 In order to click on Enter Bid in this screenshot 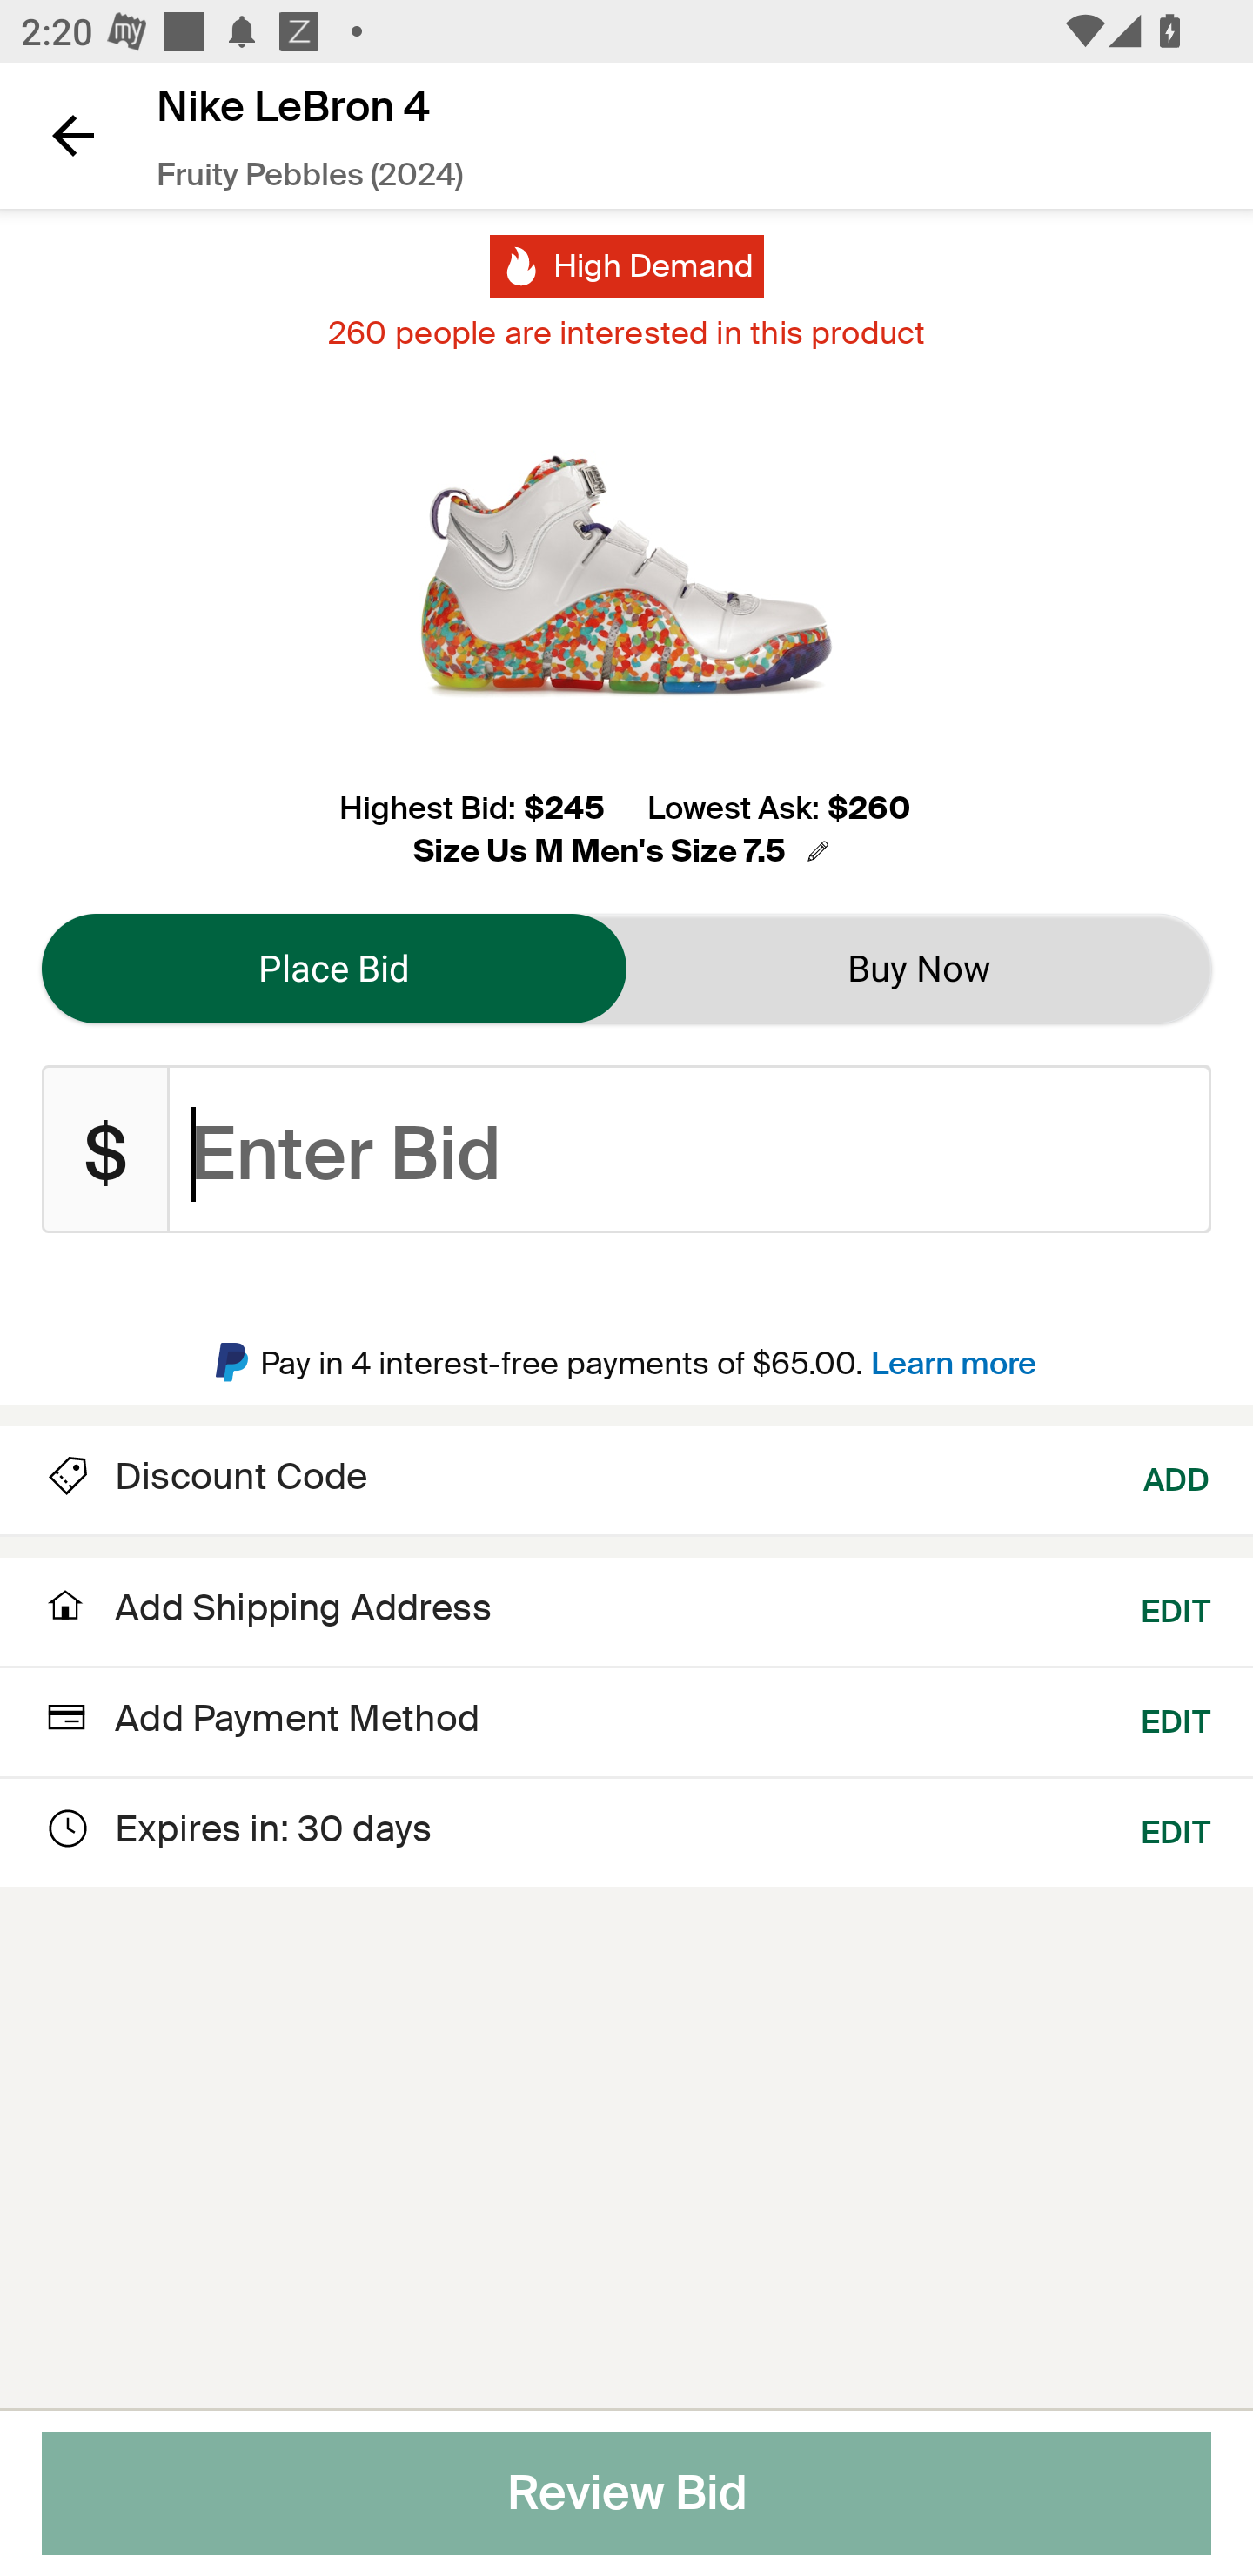, I will do `click(690, 1150)`.